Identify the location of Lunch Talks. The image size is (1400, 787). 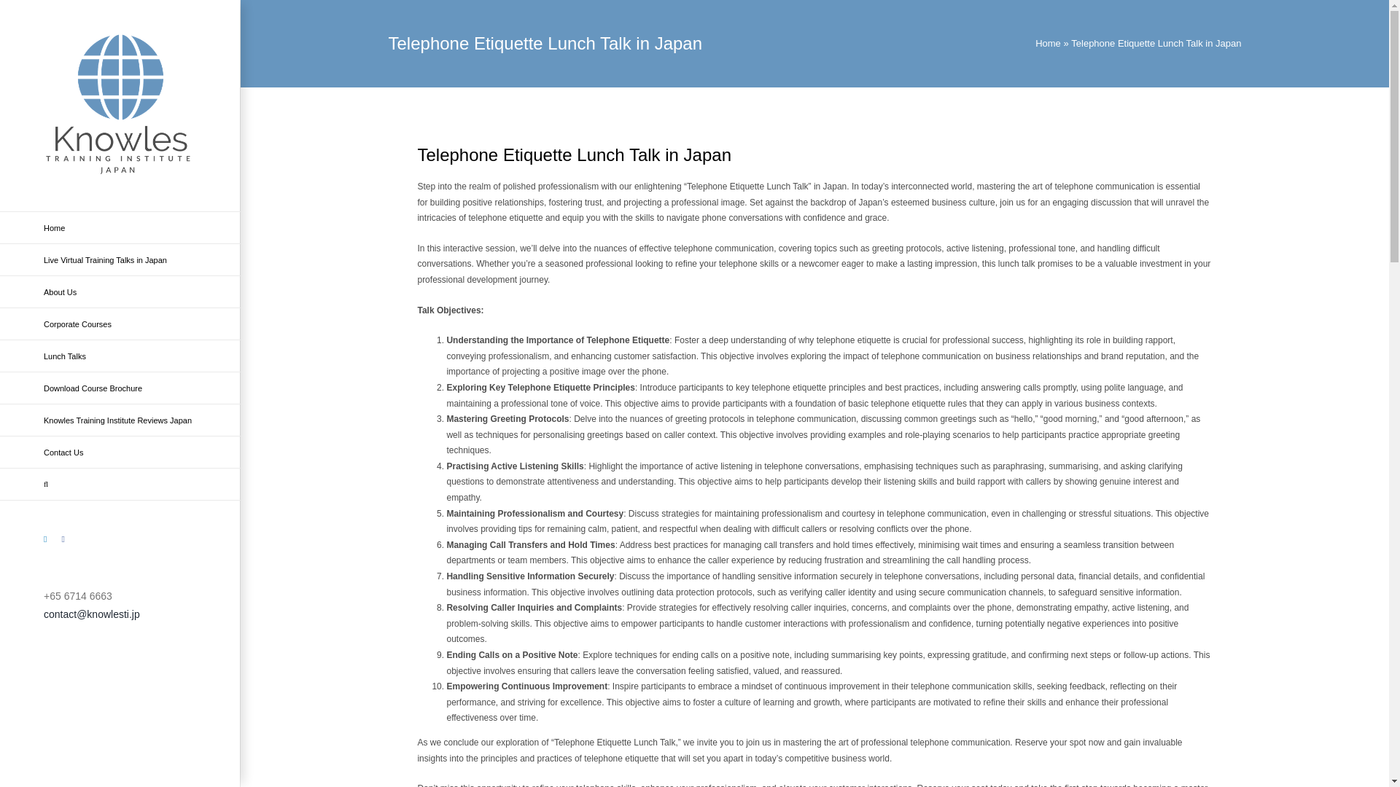
(120, 356).